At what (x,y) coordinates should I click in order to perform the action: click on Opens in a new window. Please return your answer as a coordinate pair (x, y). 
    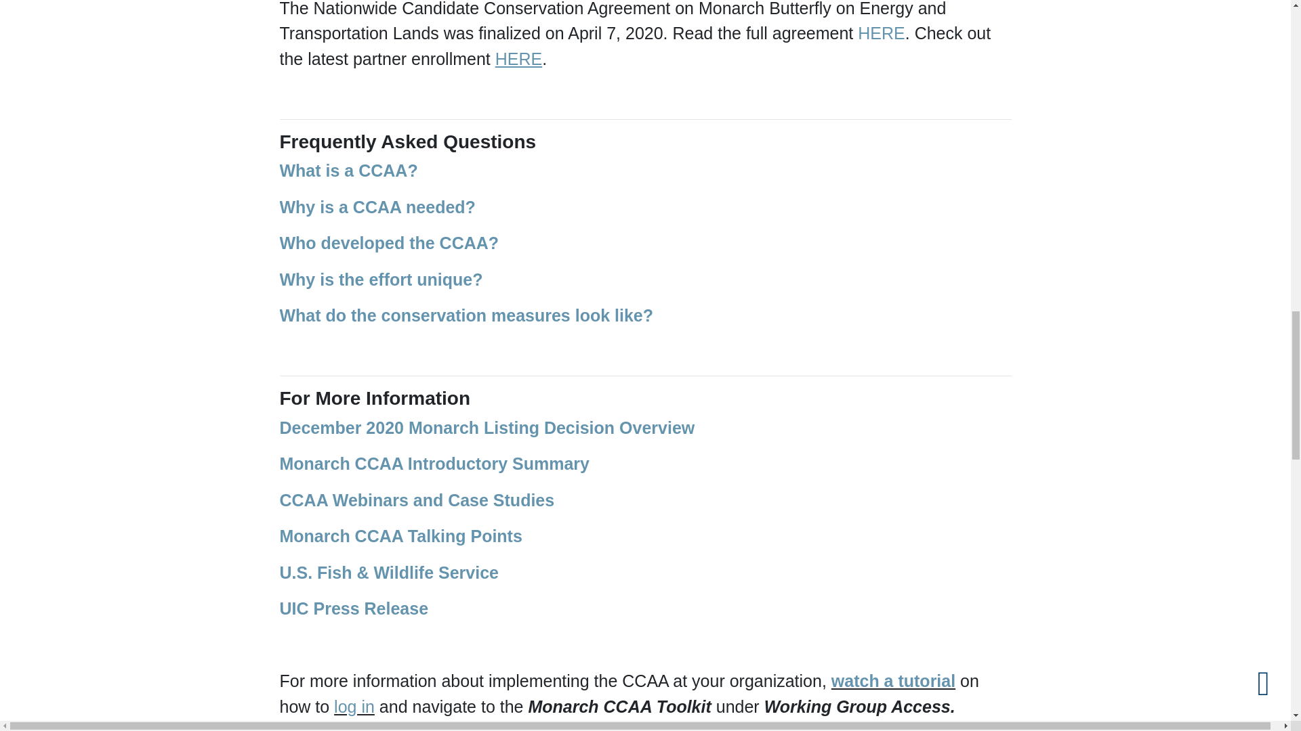
    Looking at the image, I should click on (416, 500).